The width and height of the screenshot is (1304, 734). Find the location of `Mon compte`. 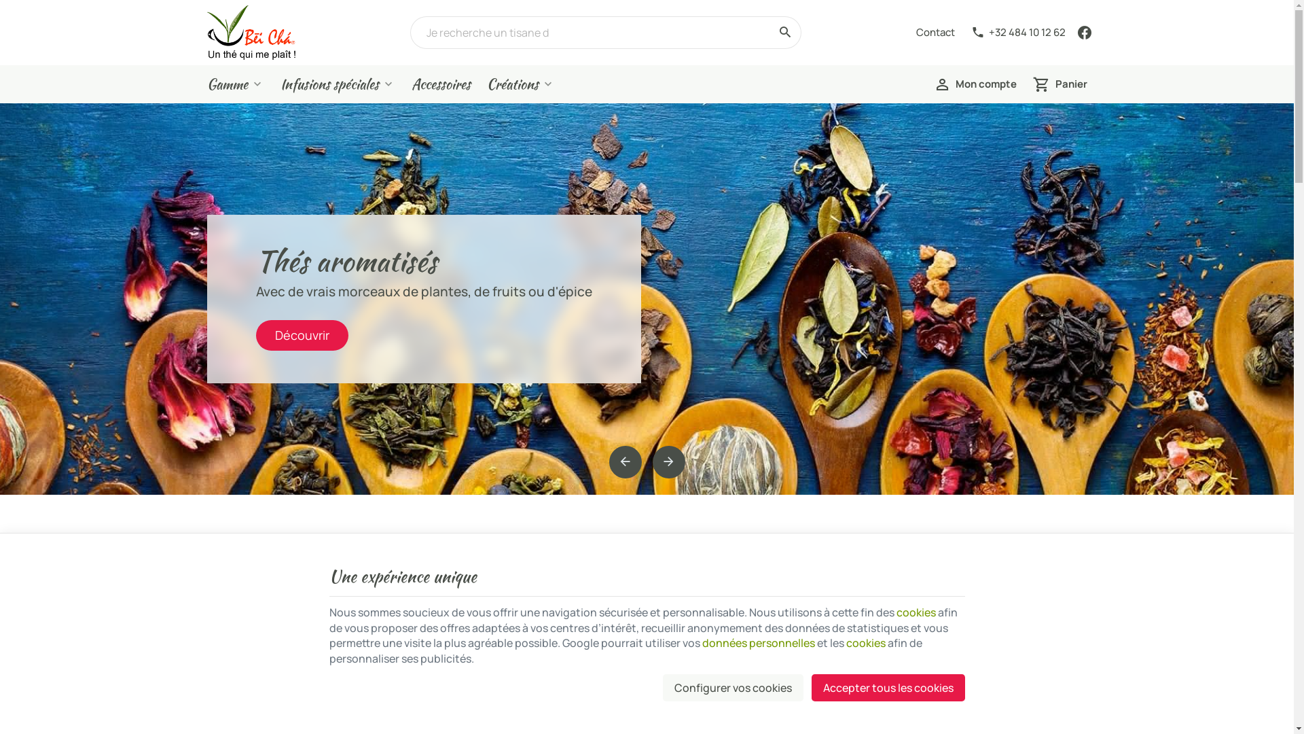

Mon compte is located at coordinates (975, 84).